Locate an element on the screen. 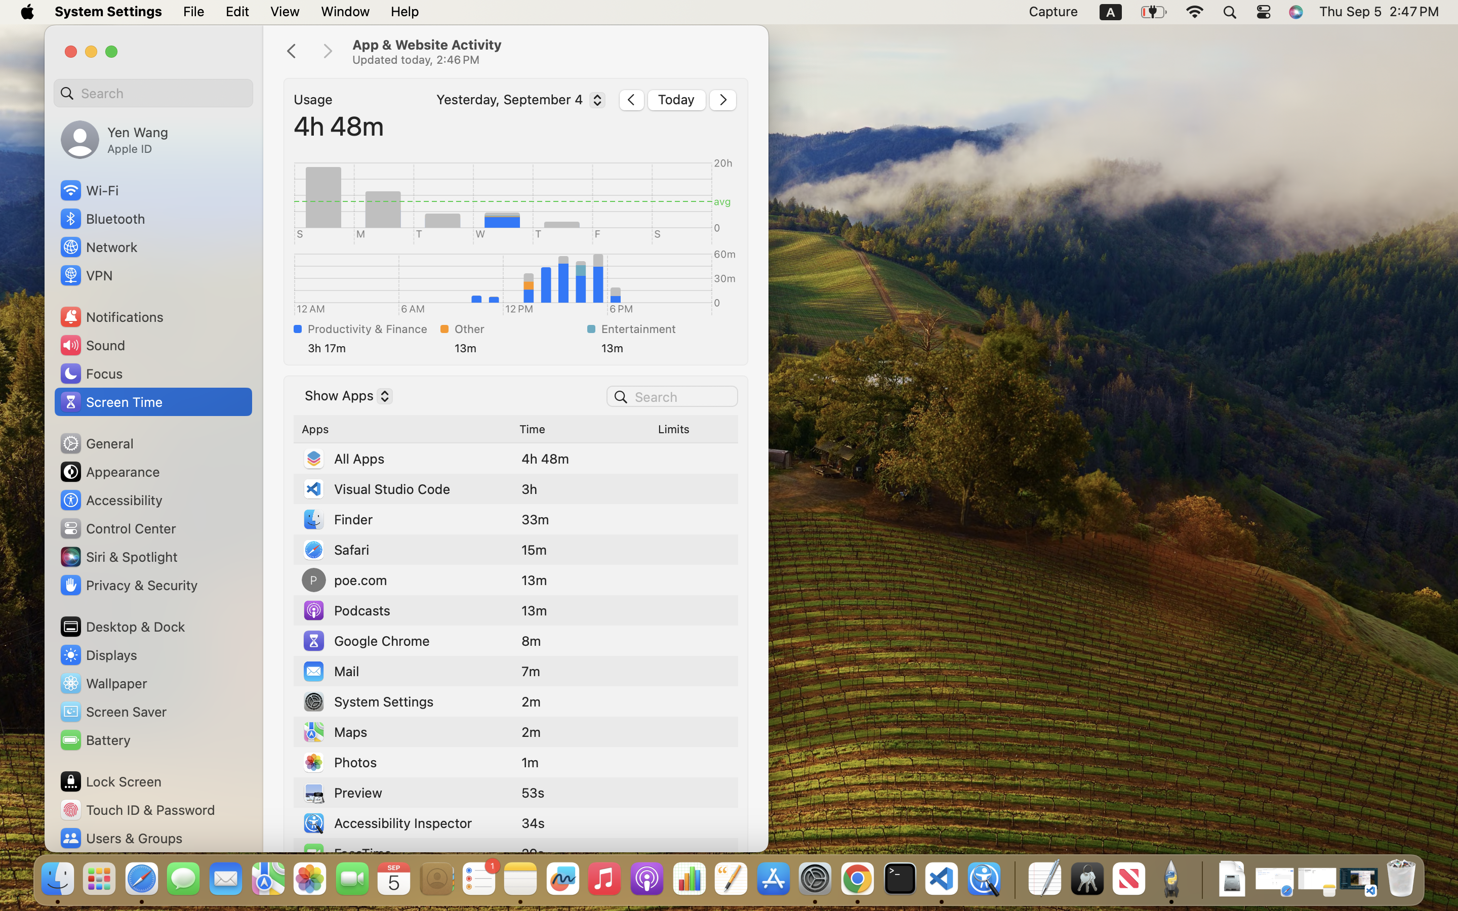  FaceTime is located at coordinates (347, 853).